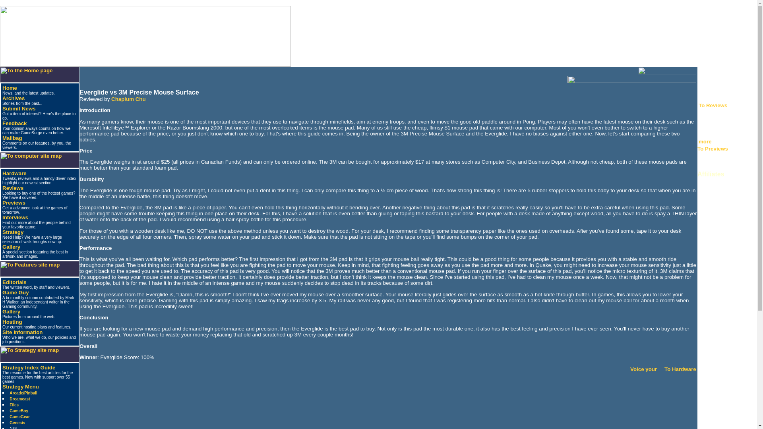 This screenshot has height=429, width=763. Describe the element at coordinates (14, 173) in the screenshot. I see `Hardware` at that location.